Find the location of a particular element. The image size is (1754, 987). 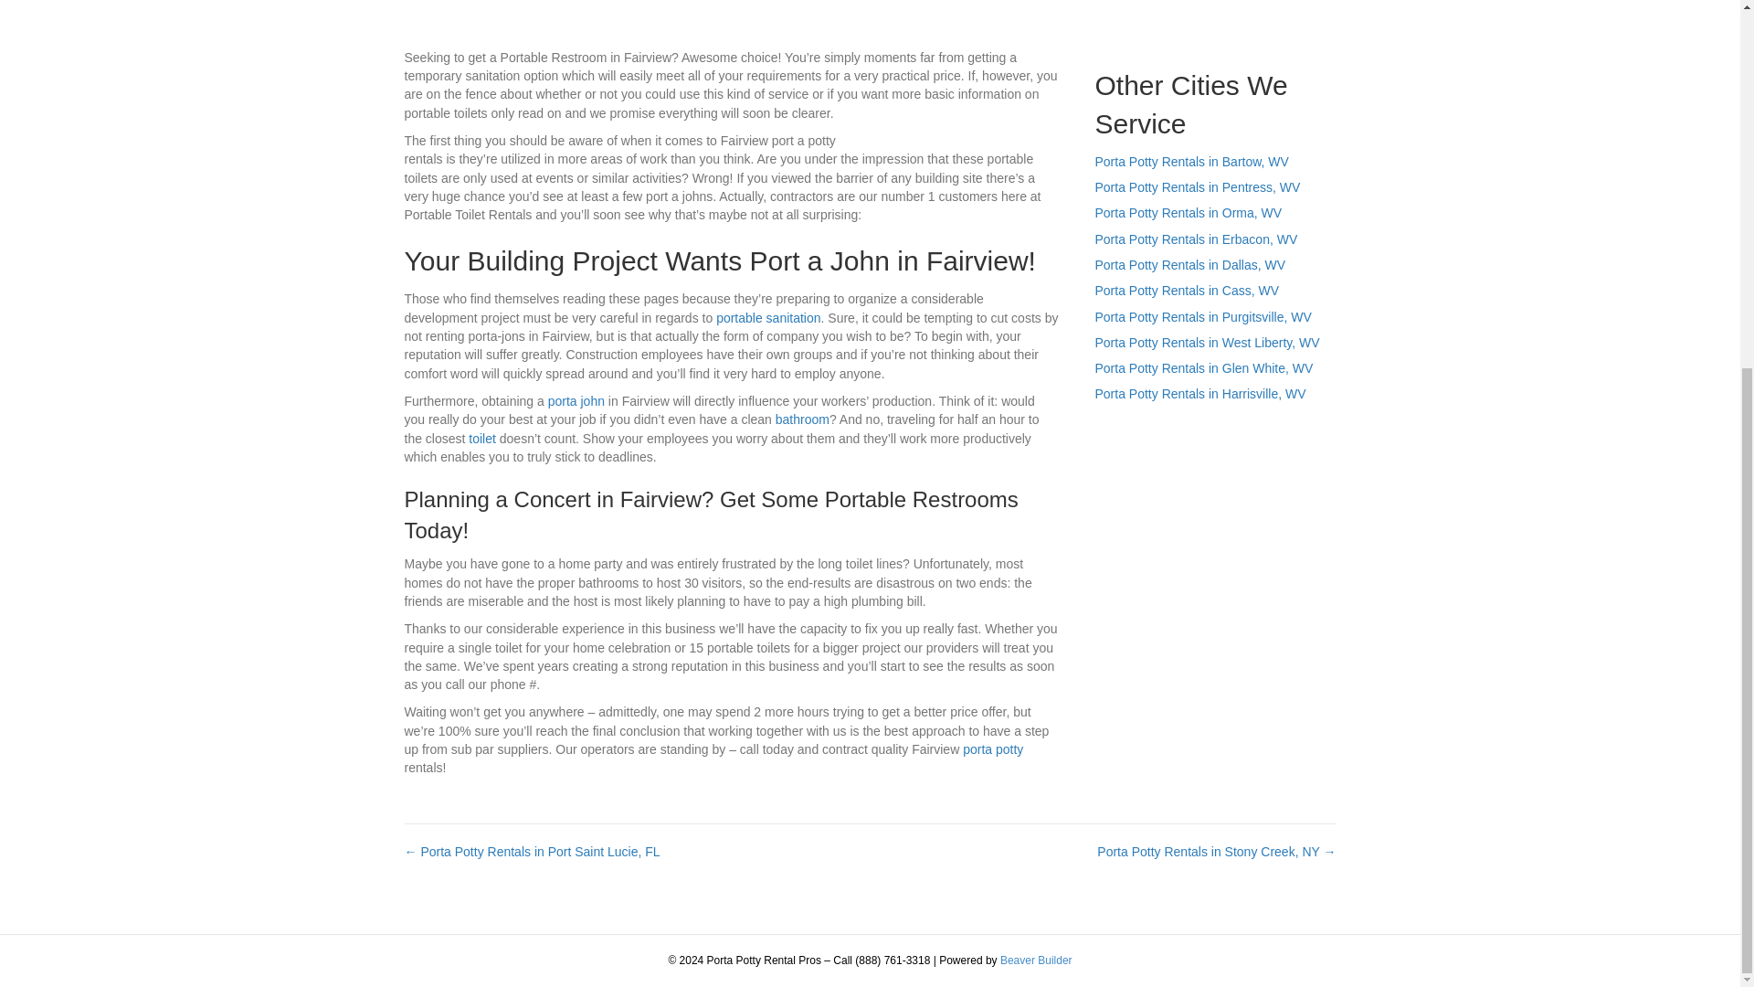

Porta Potty Rentals in Cass, WV is located at coordinates (1186, 291).